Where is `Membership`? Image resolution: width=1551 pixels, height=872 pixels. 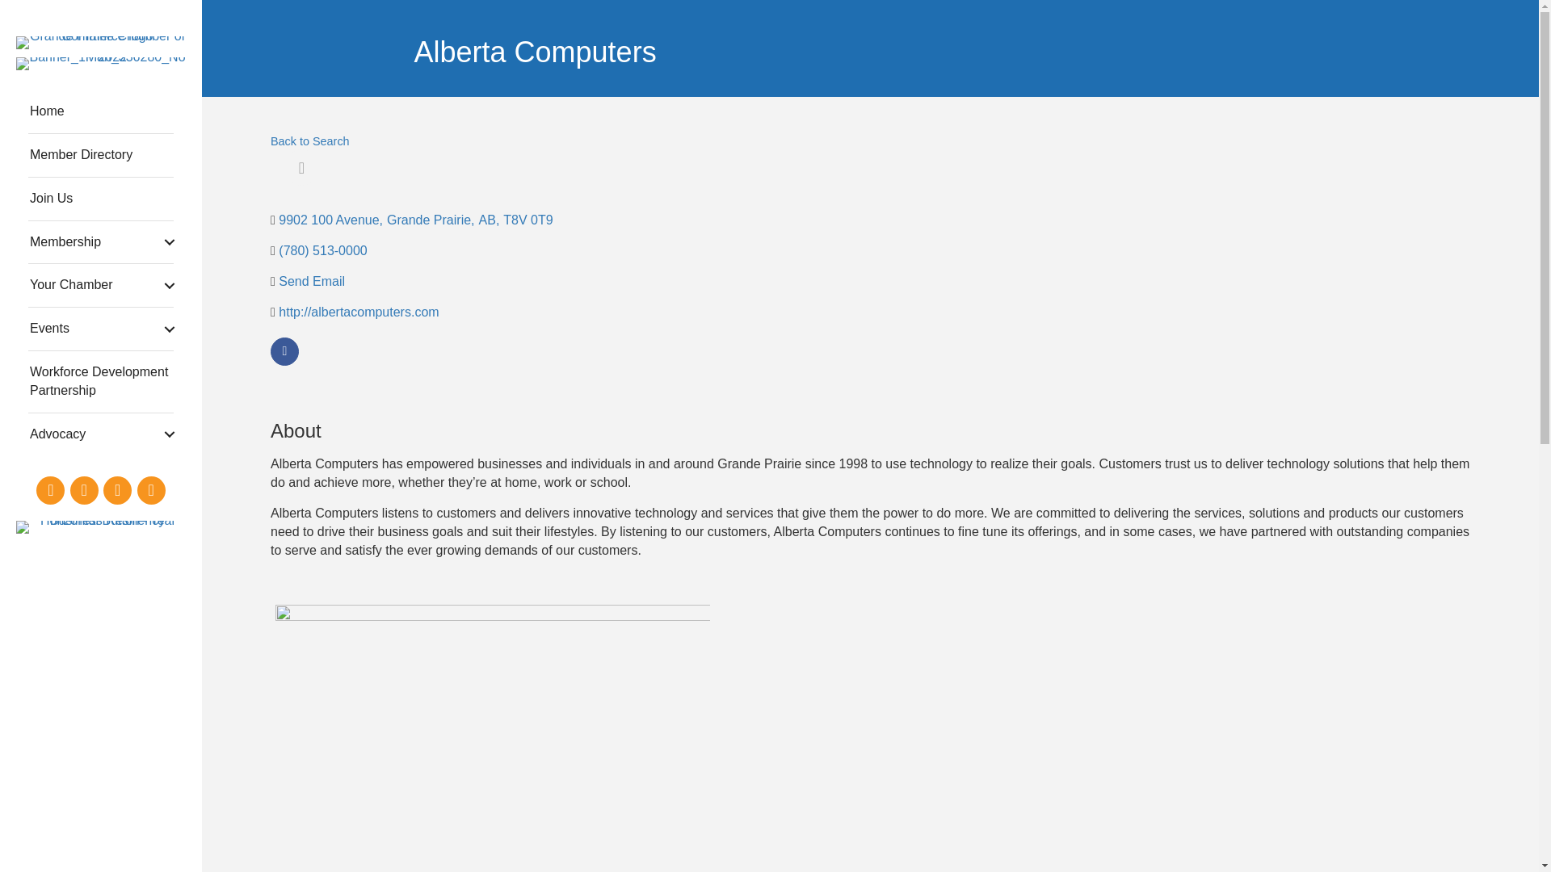
Membership is located at coordinates (100, 242).